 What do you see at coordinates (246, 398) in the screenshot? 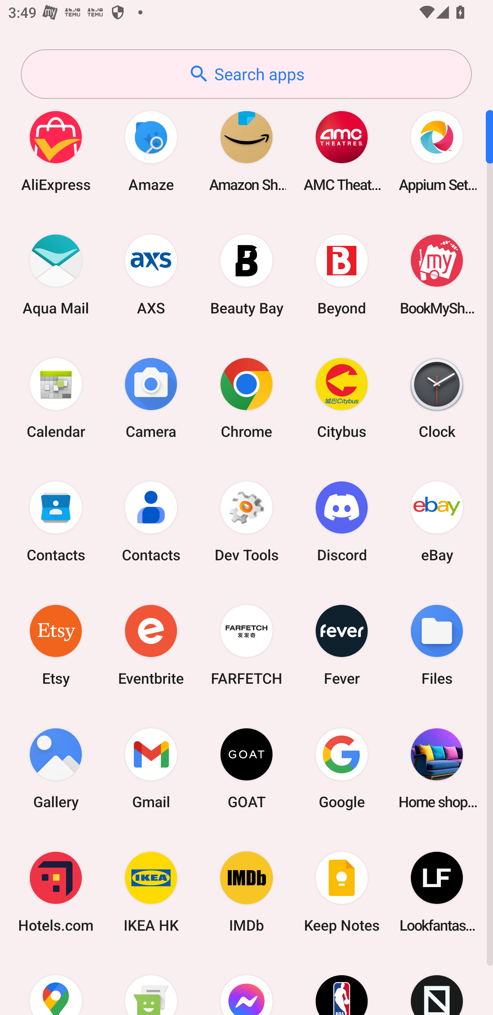
I see `Chrome` at bounding box center [246, 398].